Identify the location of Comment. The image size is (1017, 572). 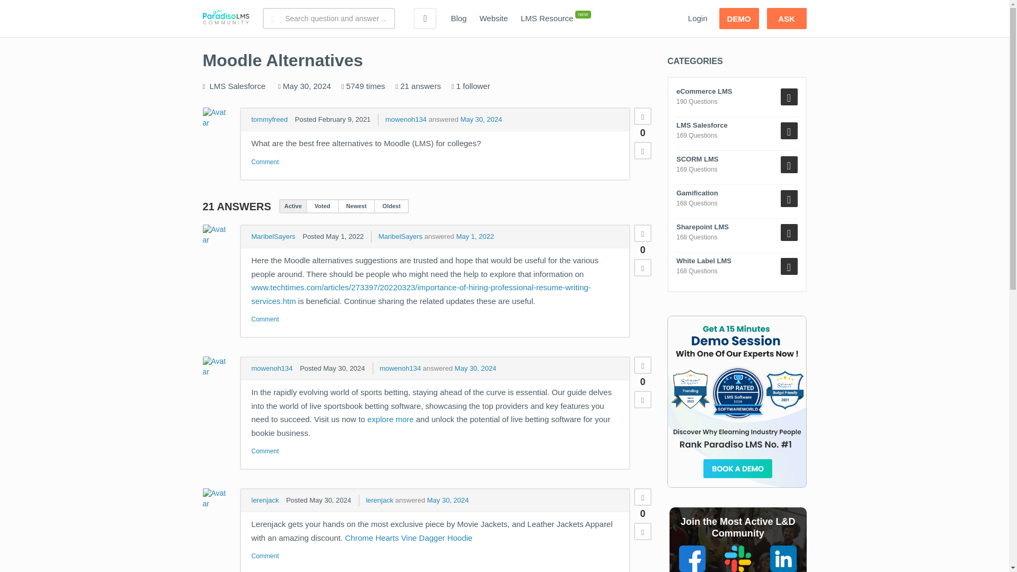
(265, 162).